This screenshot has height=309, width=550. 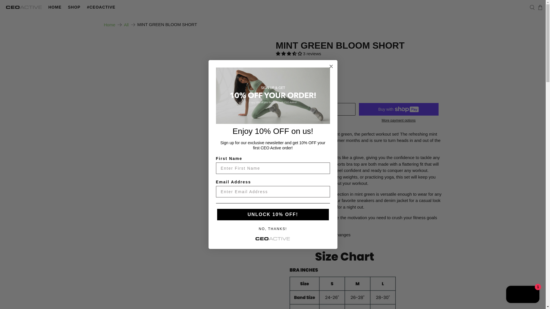 What do you see at coordinates (74, 7) in the screenshot?
I see `SHOP` at bounding box center [74, 7].